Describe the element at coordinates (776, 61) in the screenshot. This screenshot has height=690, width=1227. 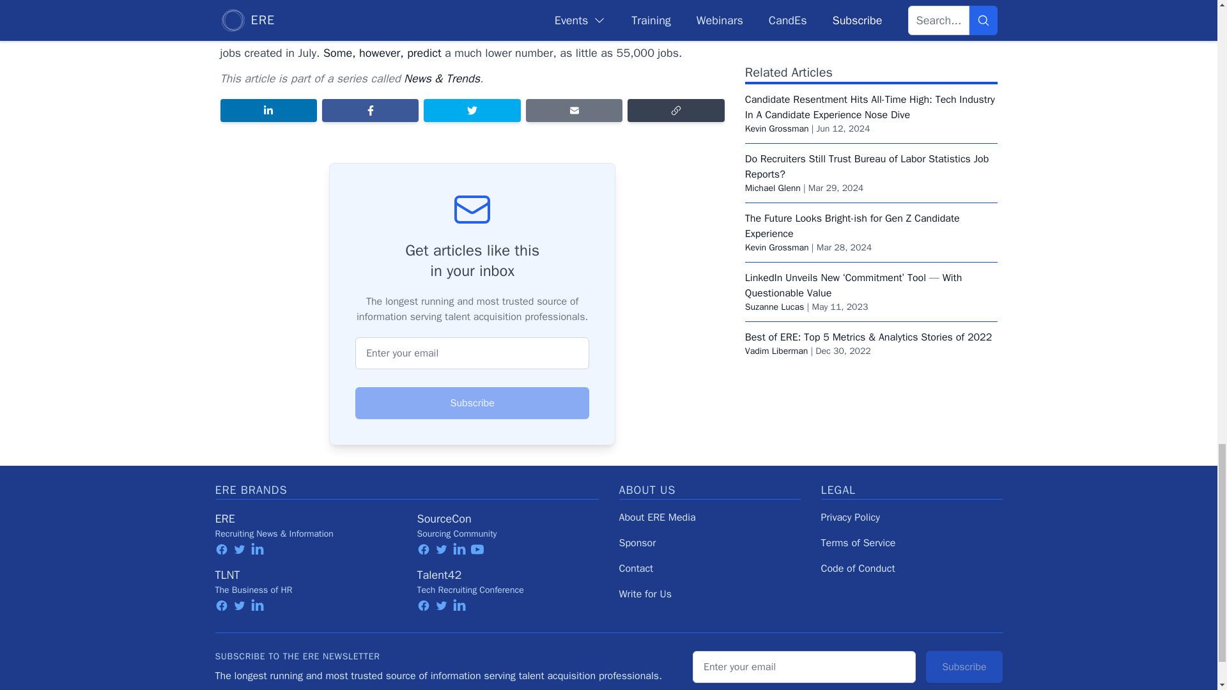
I see `Kevin Grossman` at that location.